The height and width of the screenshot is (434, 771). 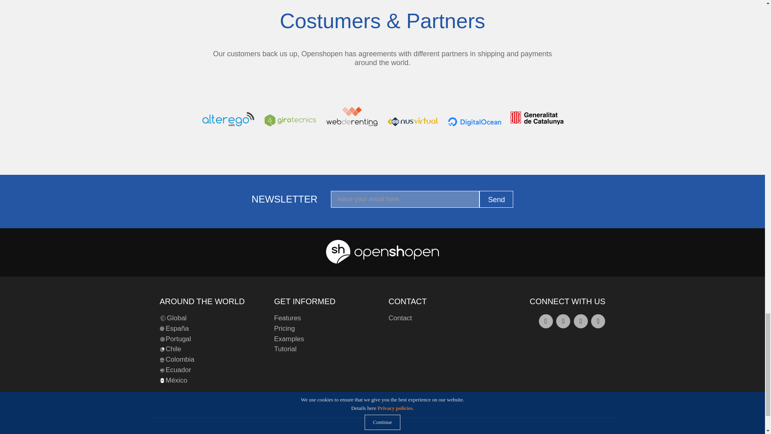 I want to click on Global, so click(x=177, y=318).